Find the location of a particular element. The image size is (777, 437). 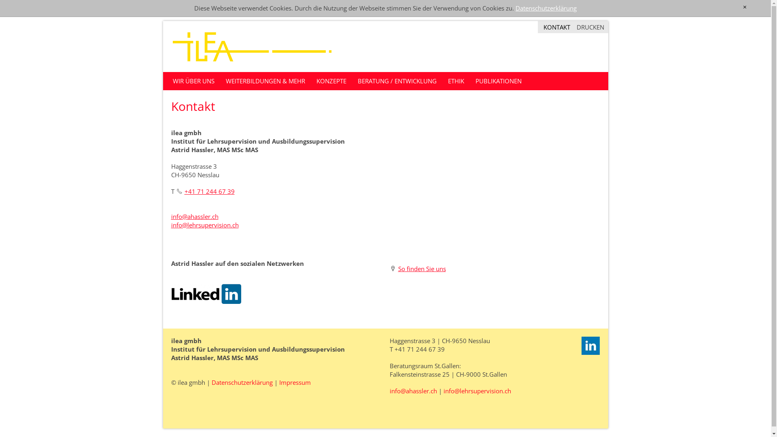

Astrid Hassler auf LinkedIn is located at coordinates (591, 346).